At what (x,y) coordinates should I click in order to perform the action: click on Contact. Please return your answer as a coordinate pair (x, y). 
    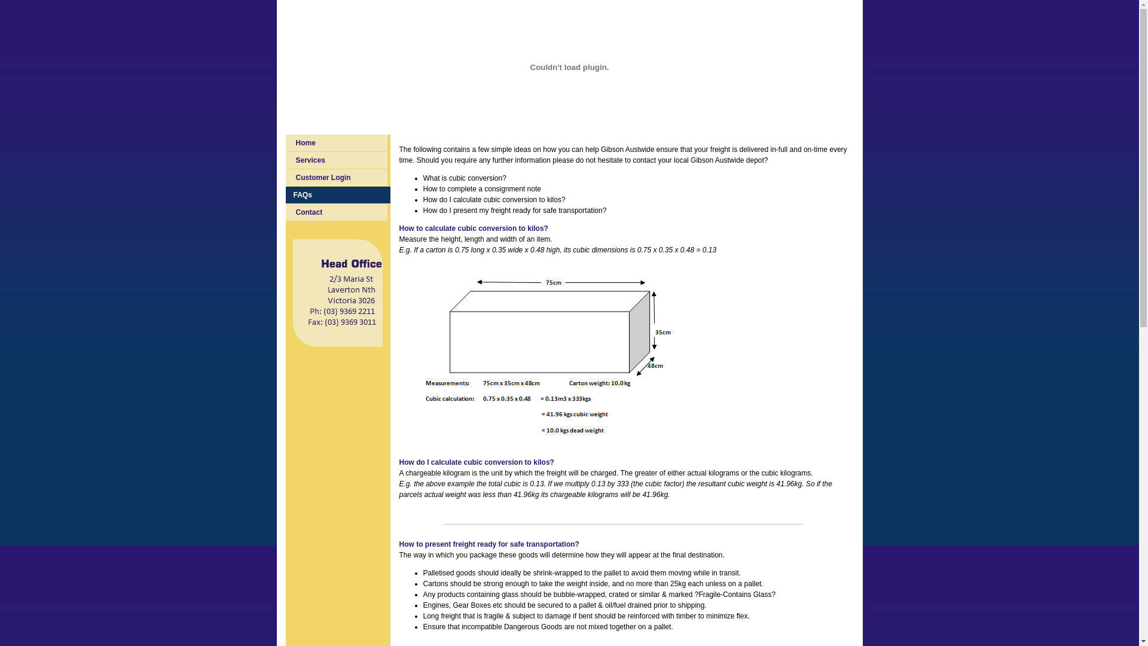
    Looking at the image, I should click on (337, 212).